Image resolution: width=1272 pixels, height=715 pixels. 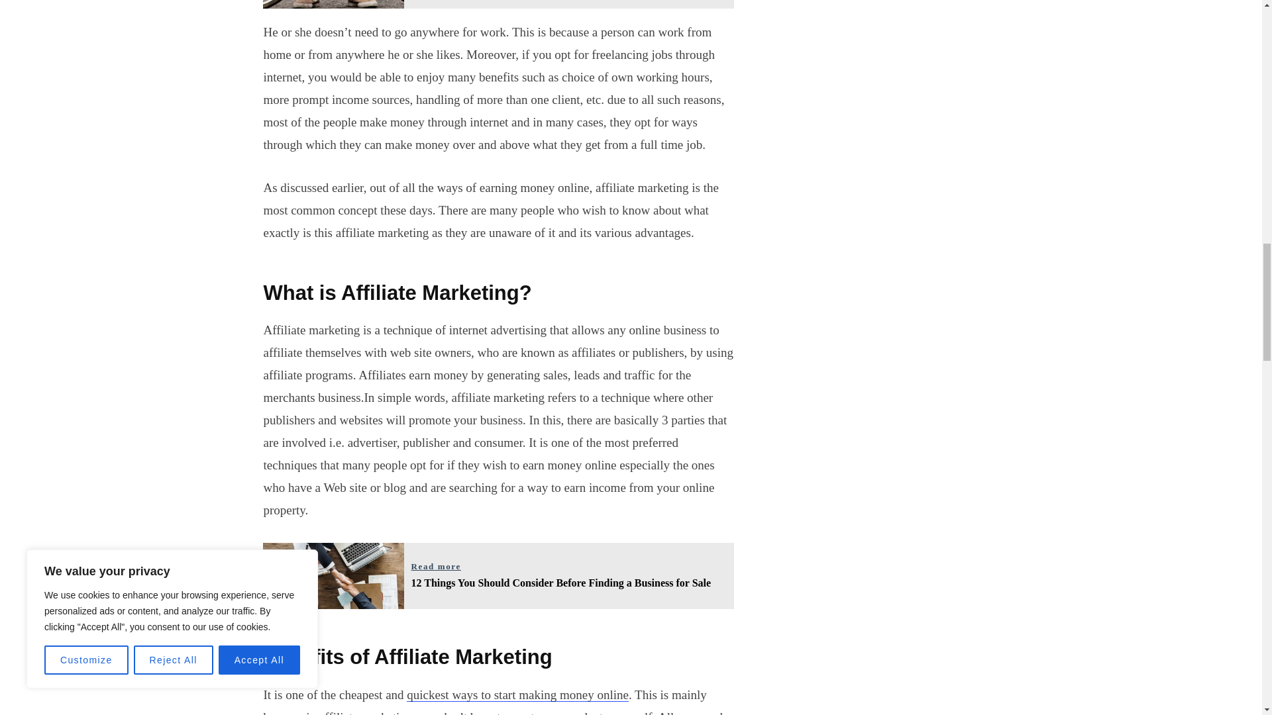 I want to click on quickest ways to start making money online, so click(x=498, y=4).